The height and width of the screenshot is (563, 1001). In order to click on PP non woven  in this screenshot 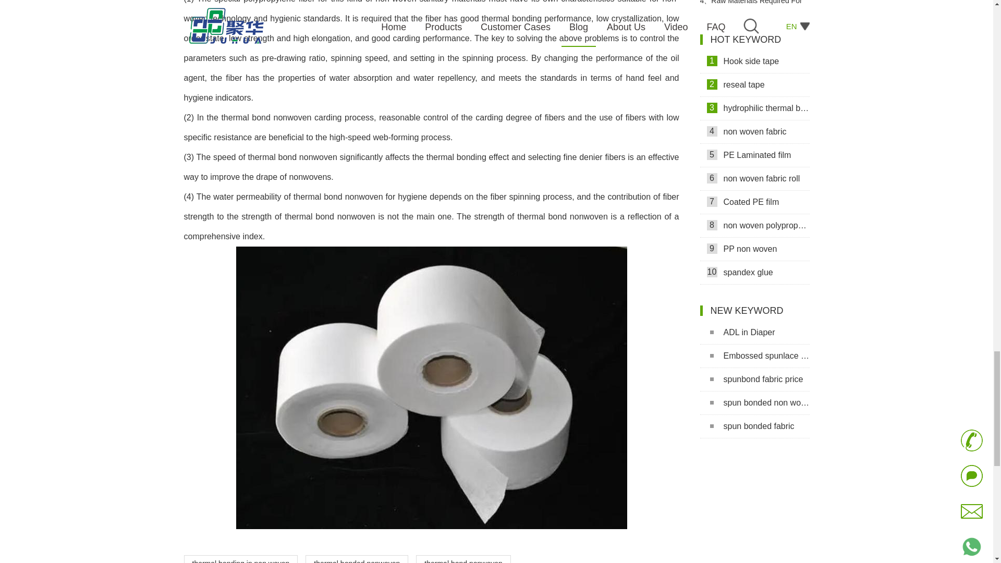, I will do `click(754, 249)`.